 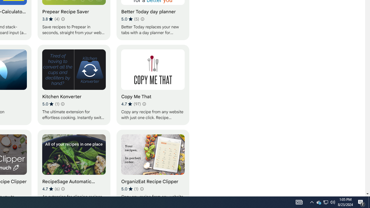 I want to click on Learn more about results and reviews "Copy Me That", so click(x=144, y=104).